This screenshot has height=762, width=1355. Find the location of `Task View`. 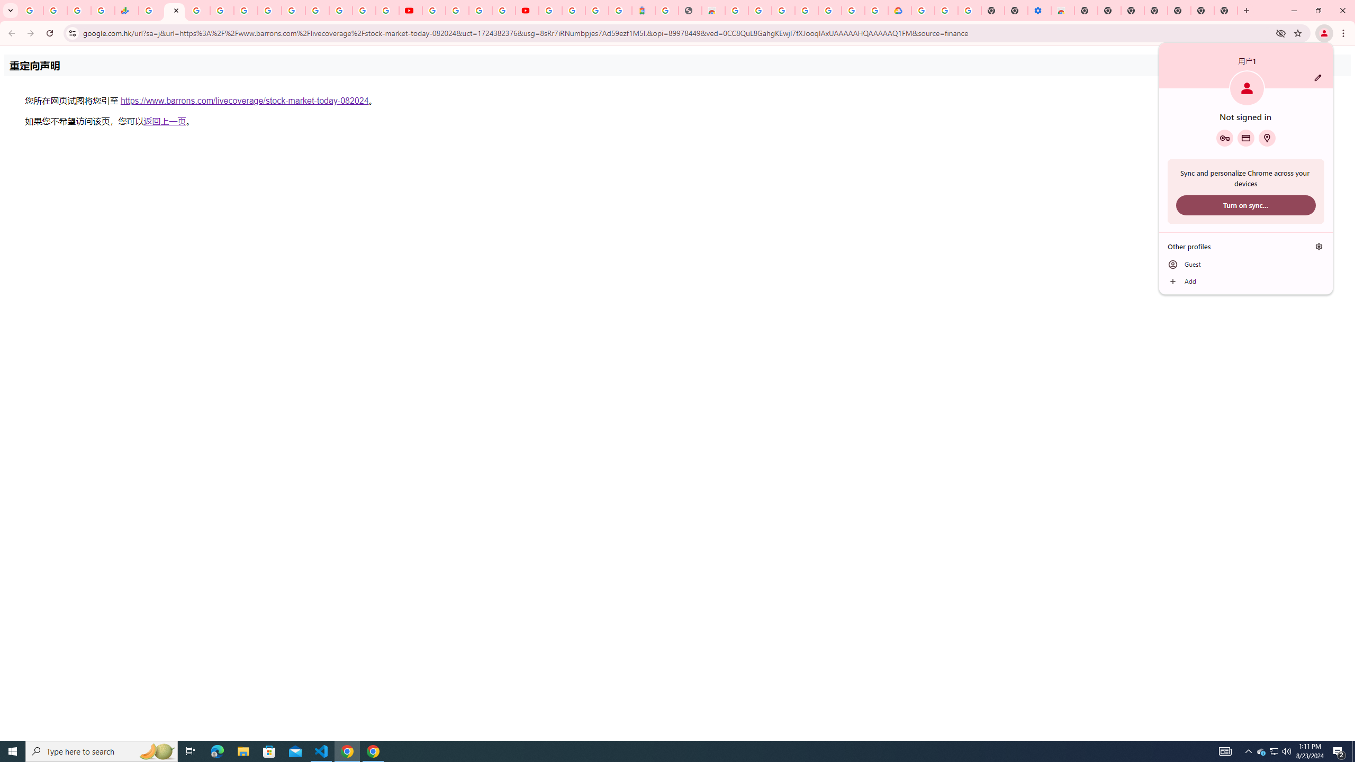

Task View is located at coordinates (191, 751).